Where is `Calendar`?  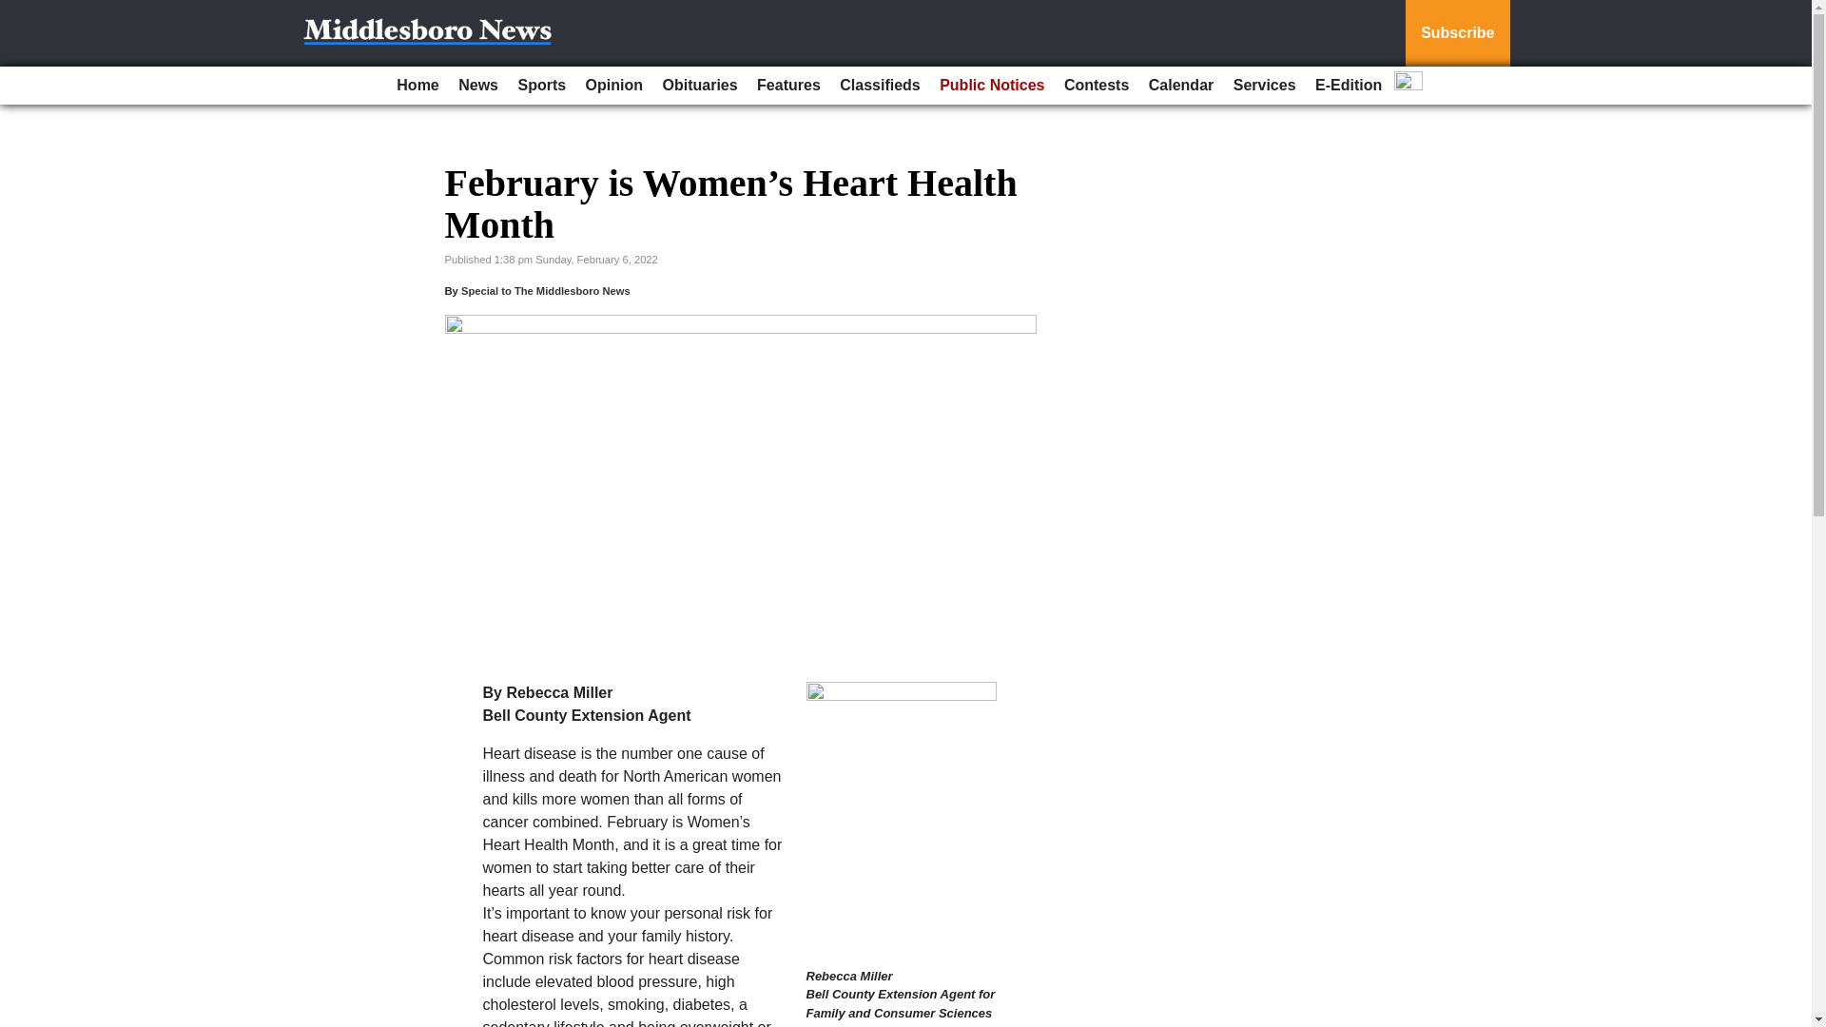 Calendar is located at coordinates (1181, 86).